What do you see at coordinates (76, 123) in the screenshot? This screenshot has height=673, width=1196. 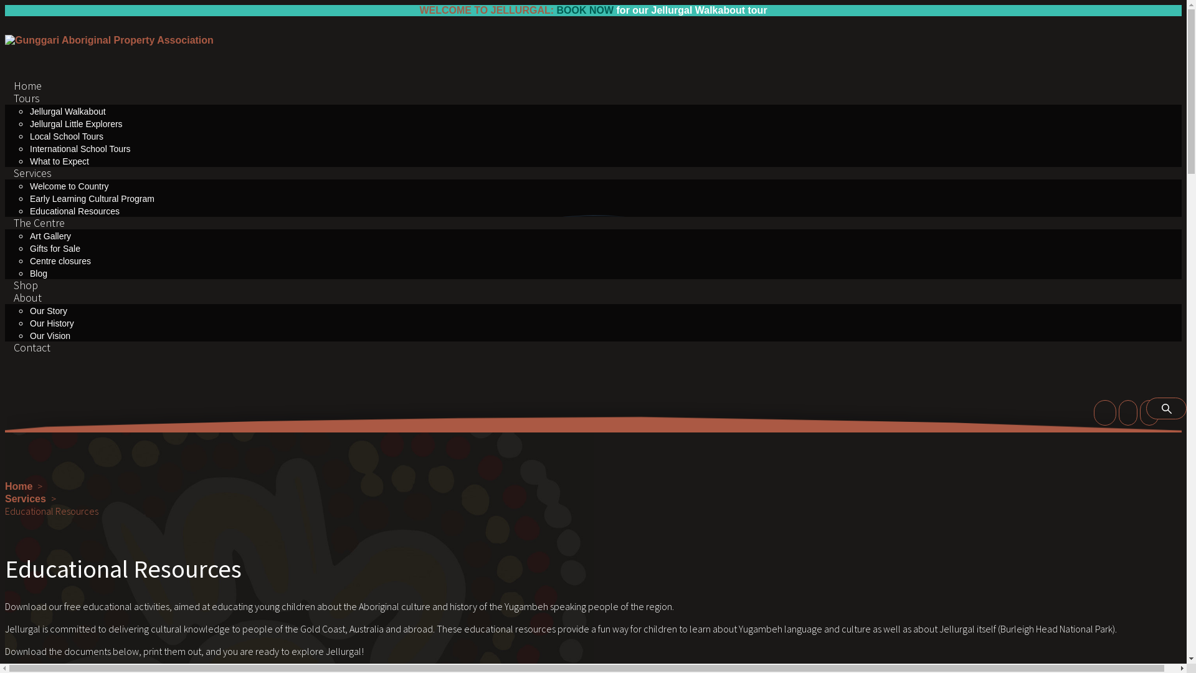 I see `Jellurgal Little Explorers` at bounding box center [76, 123].